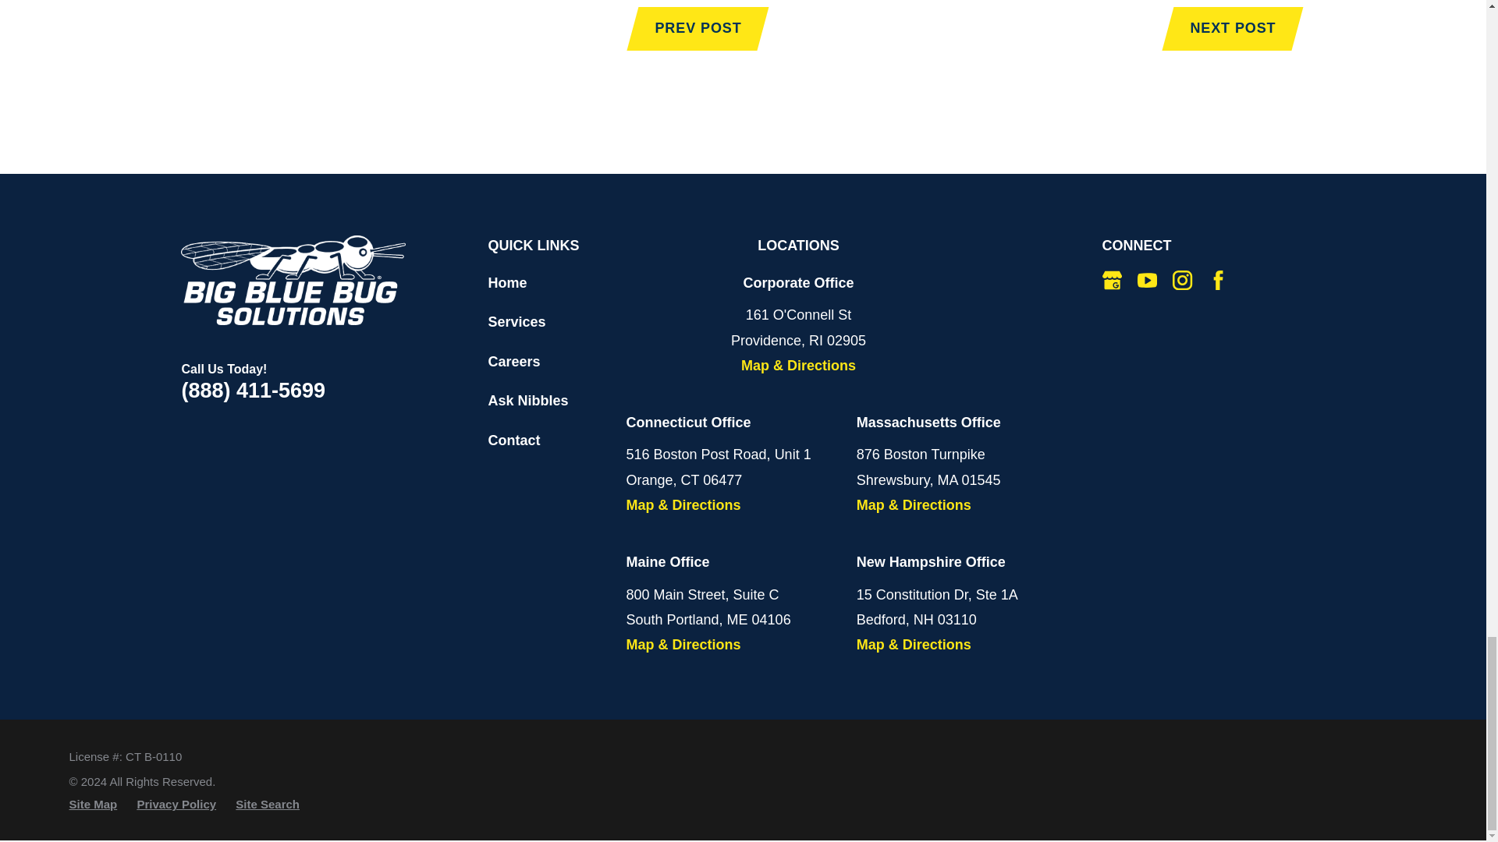 The height and width of the screenshot is (842, 1498). What do you see at coordinates (1147, 279) in the screenshot?
I see `YouTube` at bounding box center [1147, 279].